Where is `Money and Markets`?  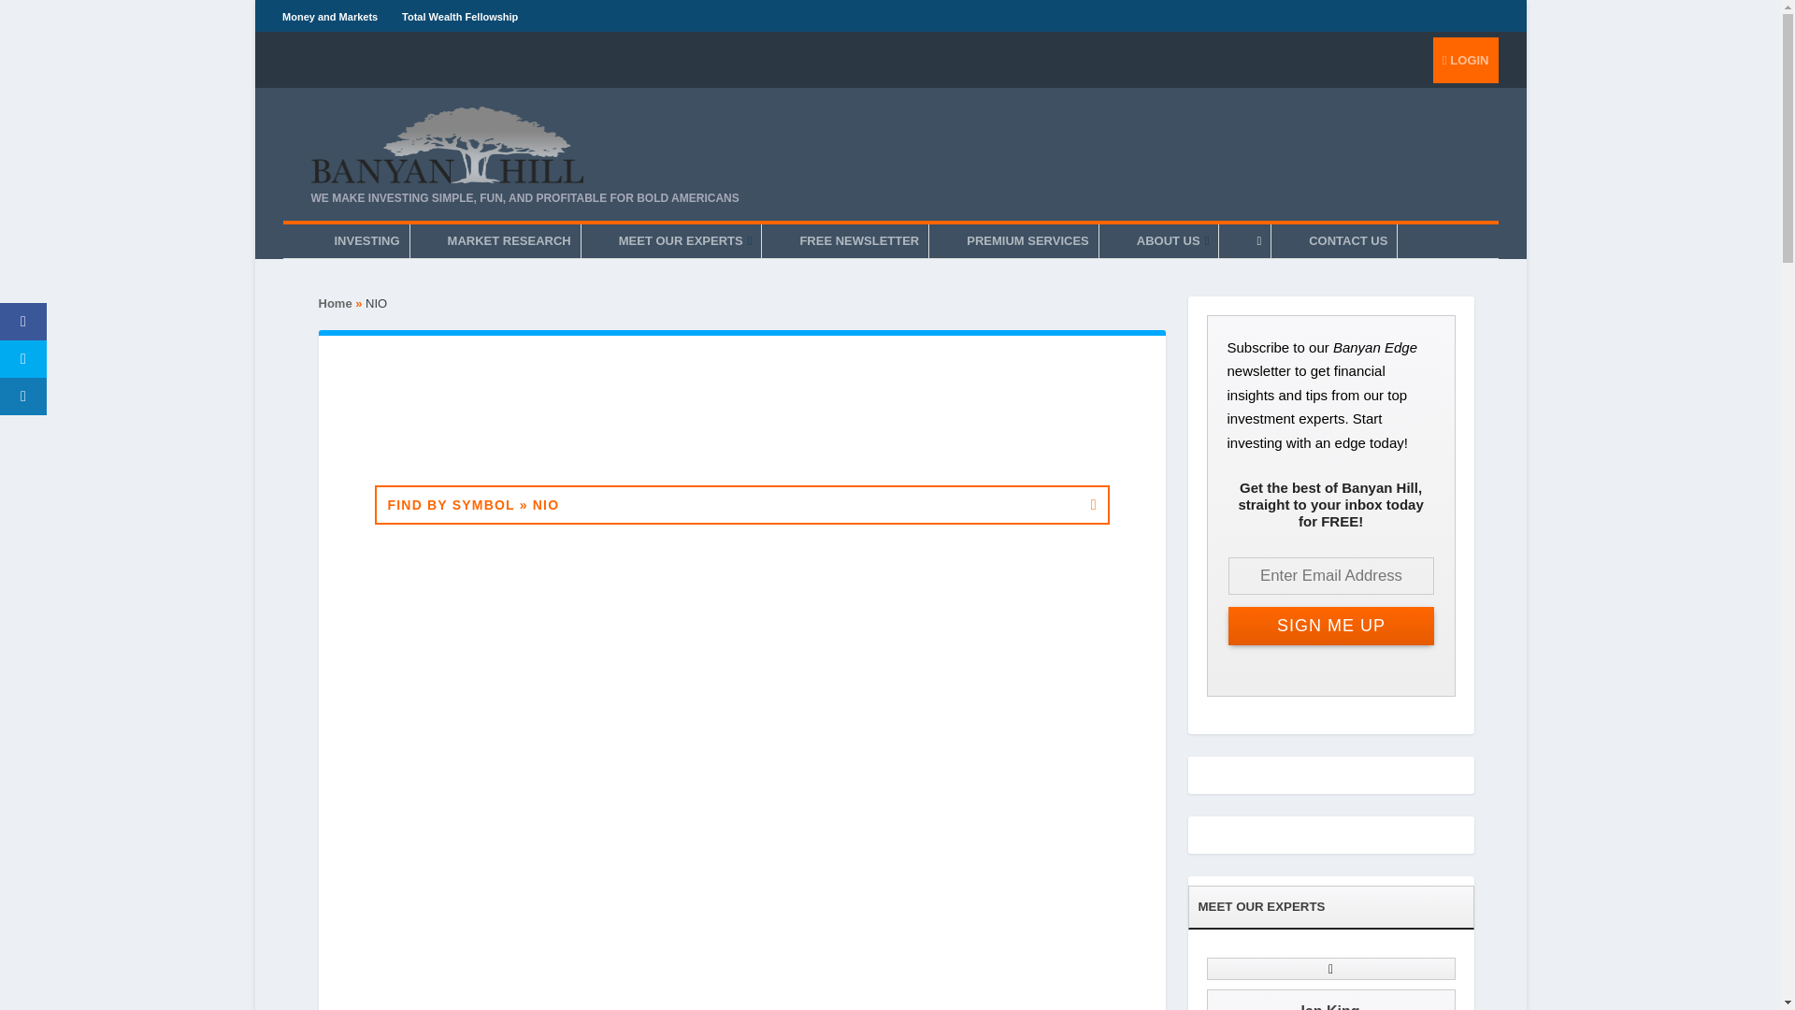 Money and Markets is located at coordinates (329, 16).